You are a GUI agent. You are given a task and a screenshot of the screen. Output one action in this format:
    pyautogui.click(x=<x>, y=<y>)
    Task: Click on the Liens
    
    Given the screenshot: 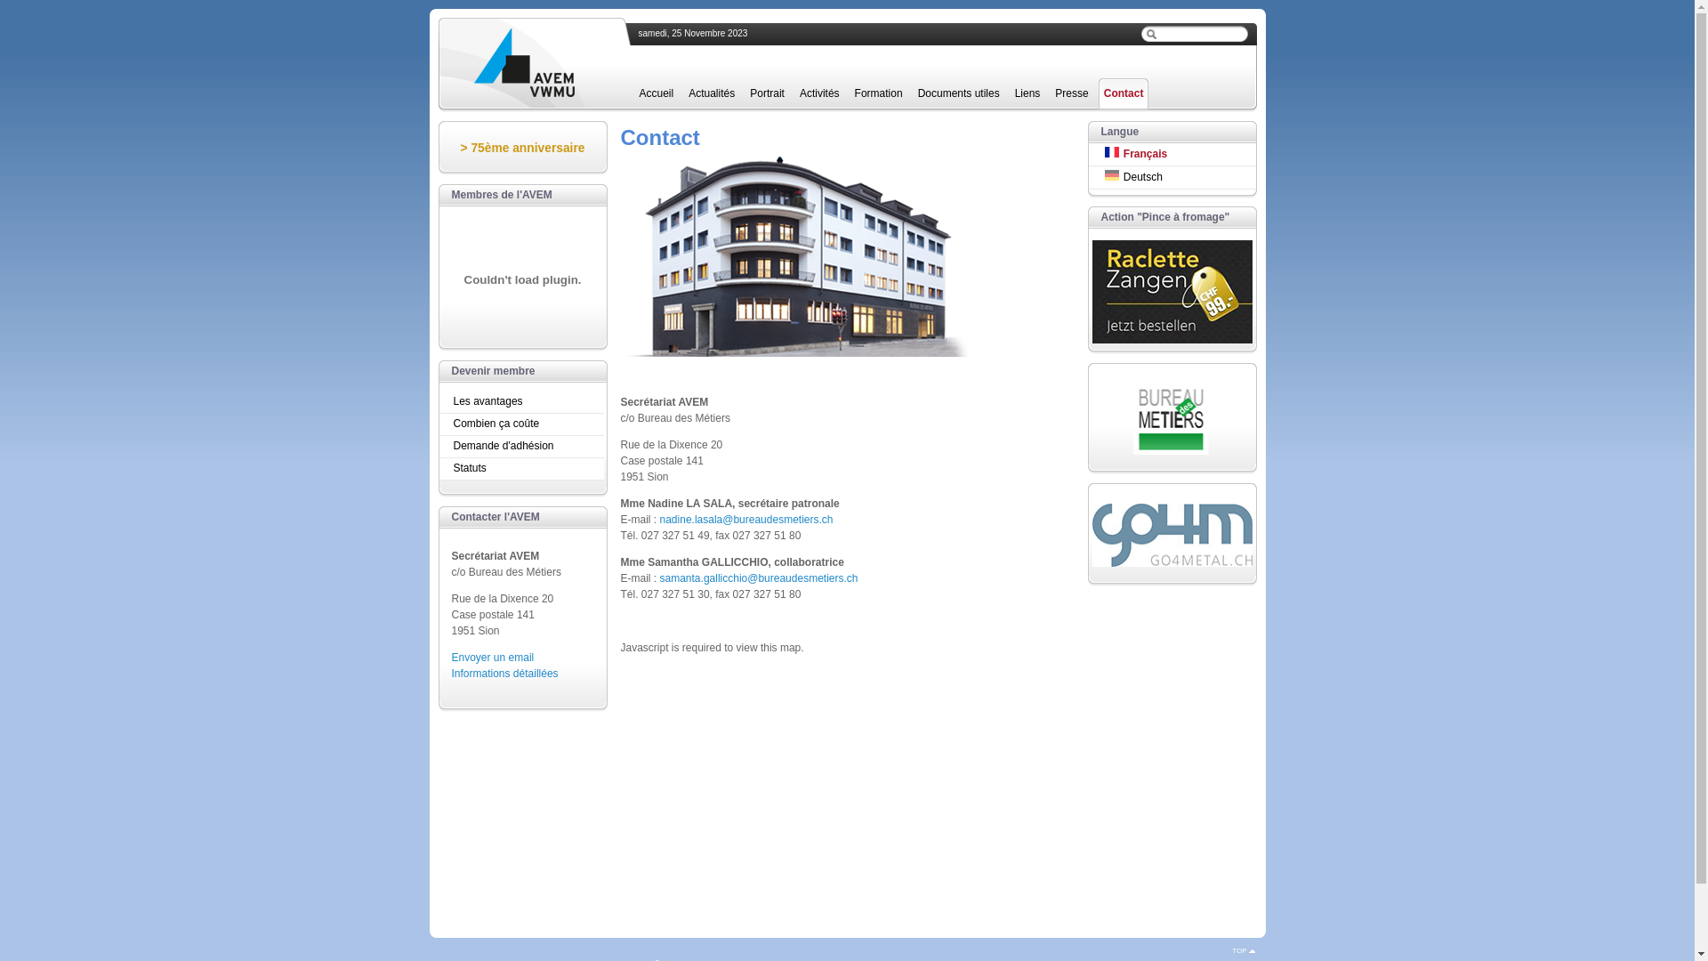 What is the action you would take?
    pyautogui.click(x=1028, y=94)
    